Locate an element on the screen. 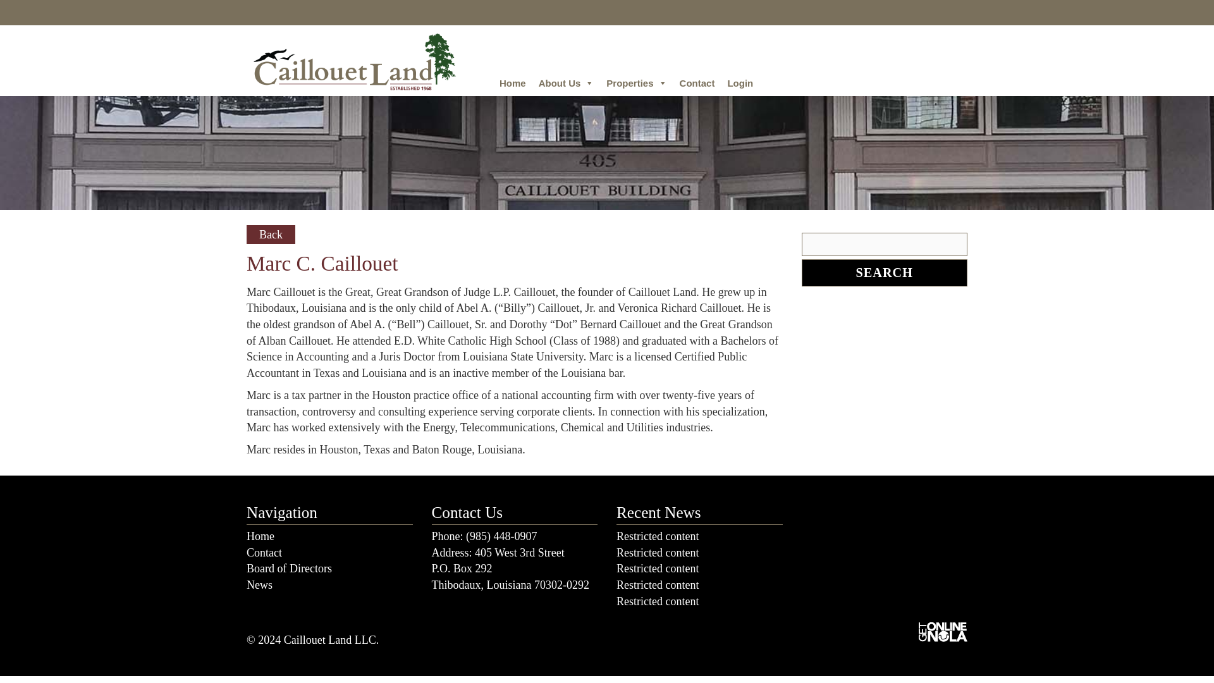 This screenshot has width=1214, height=683. Back is located at coordinates (271, 234).